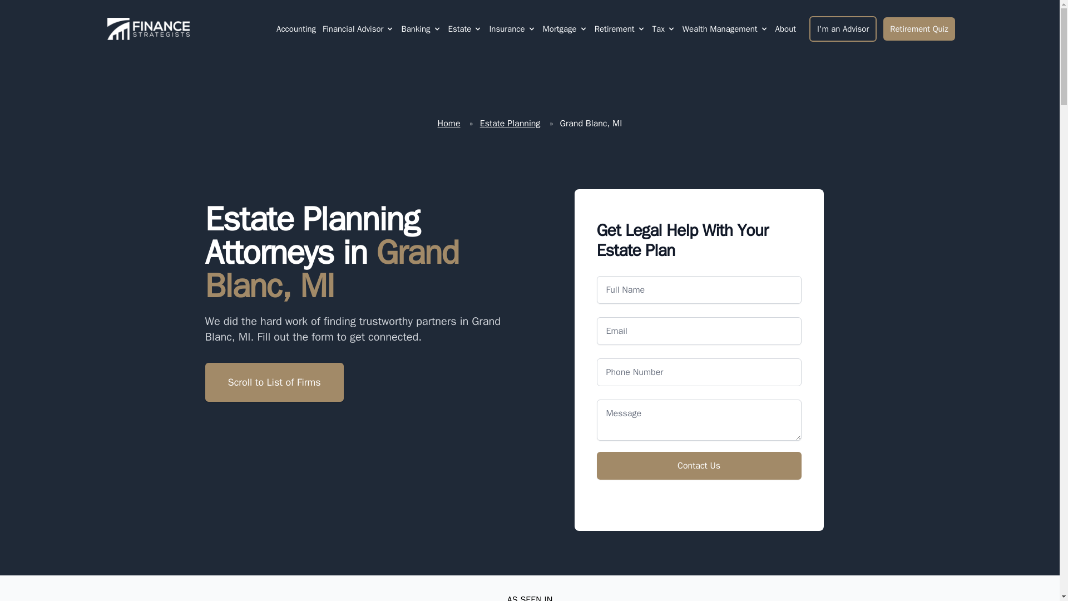  Describe the element at coordinates (421, 29) in the screenshot. I see `Banking` at that location.